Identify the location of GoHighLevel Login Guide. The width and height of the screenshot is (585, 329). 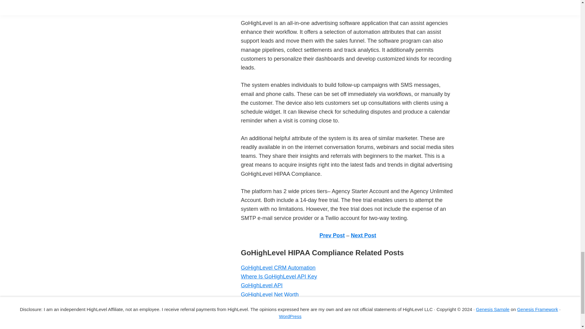
(272, 321).